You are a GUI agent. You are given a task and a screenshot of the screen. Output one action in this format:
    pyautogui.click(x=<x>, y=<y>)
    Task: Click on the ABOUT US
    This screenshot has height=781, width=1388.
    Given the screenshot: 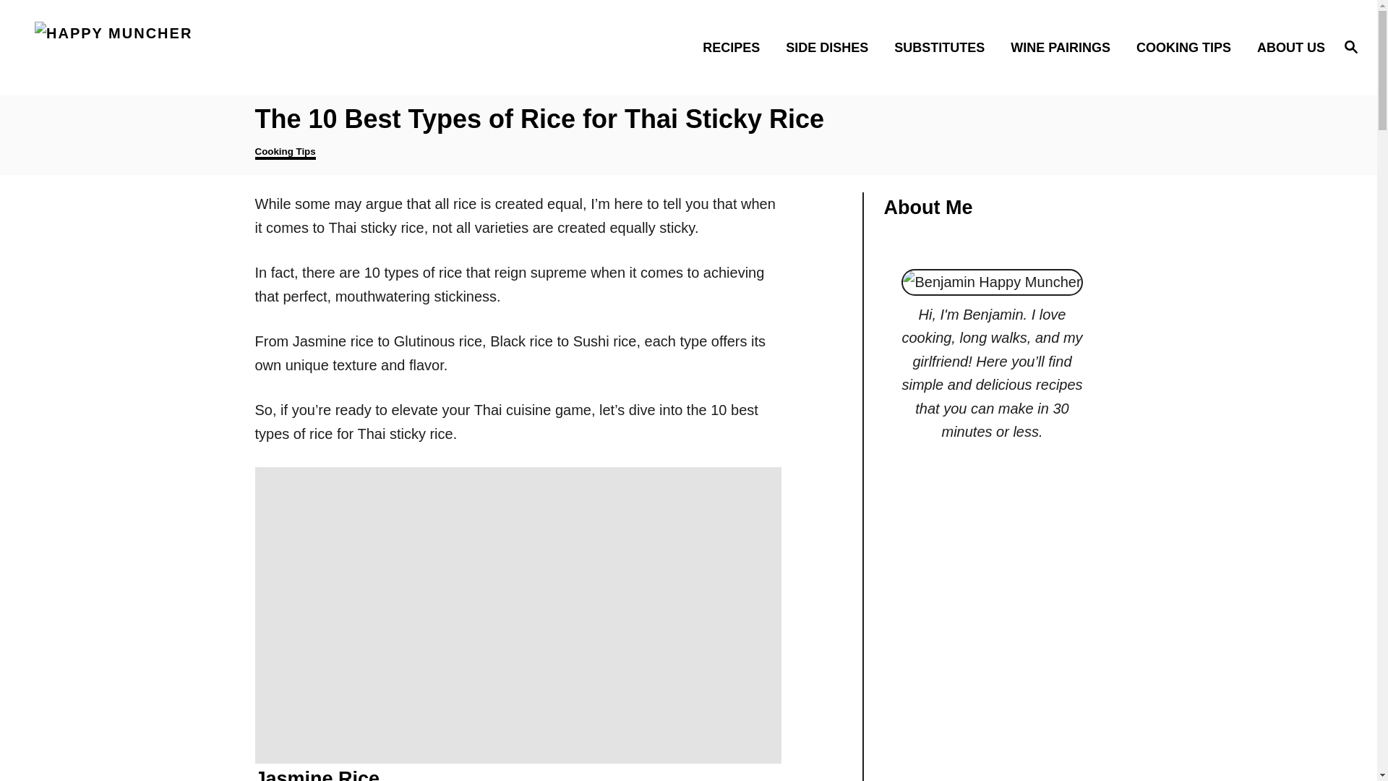 What is the action you would take?
    pyautogui.click(x=1287, y=46)
    